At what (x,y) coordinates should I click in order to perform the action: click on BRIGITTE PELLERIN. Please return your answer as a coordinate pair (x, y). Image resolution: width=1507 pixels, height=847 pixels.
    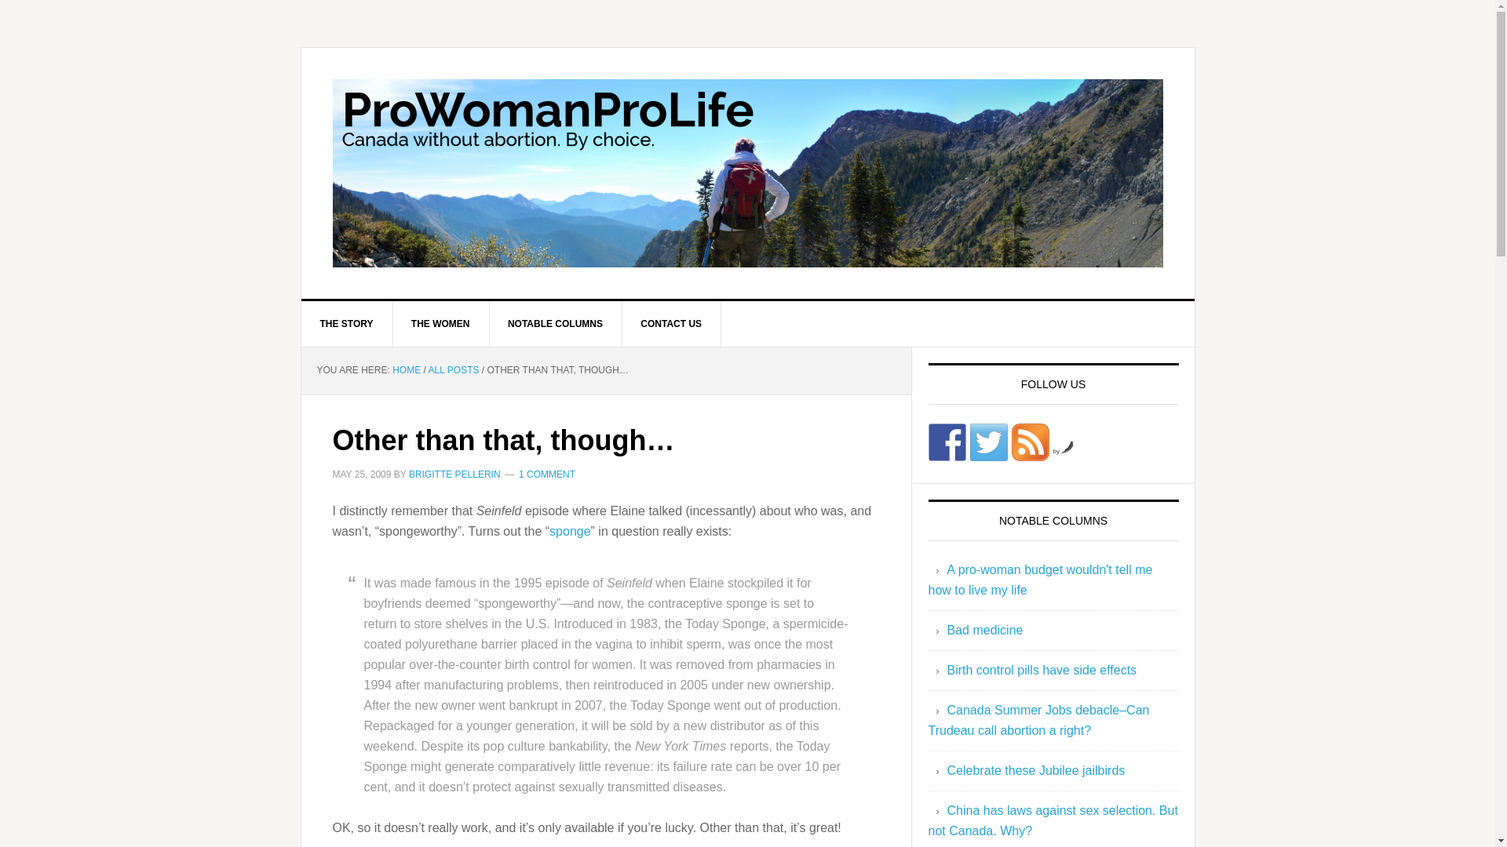
    Looking at the image, I should click on (454, 474).